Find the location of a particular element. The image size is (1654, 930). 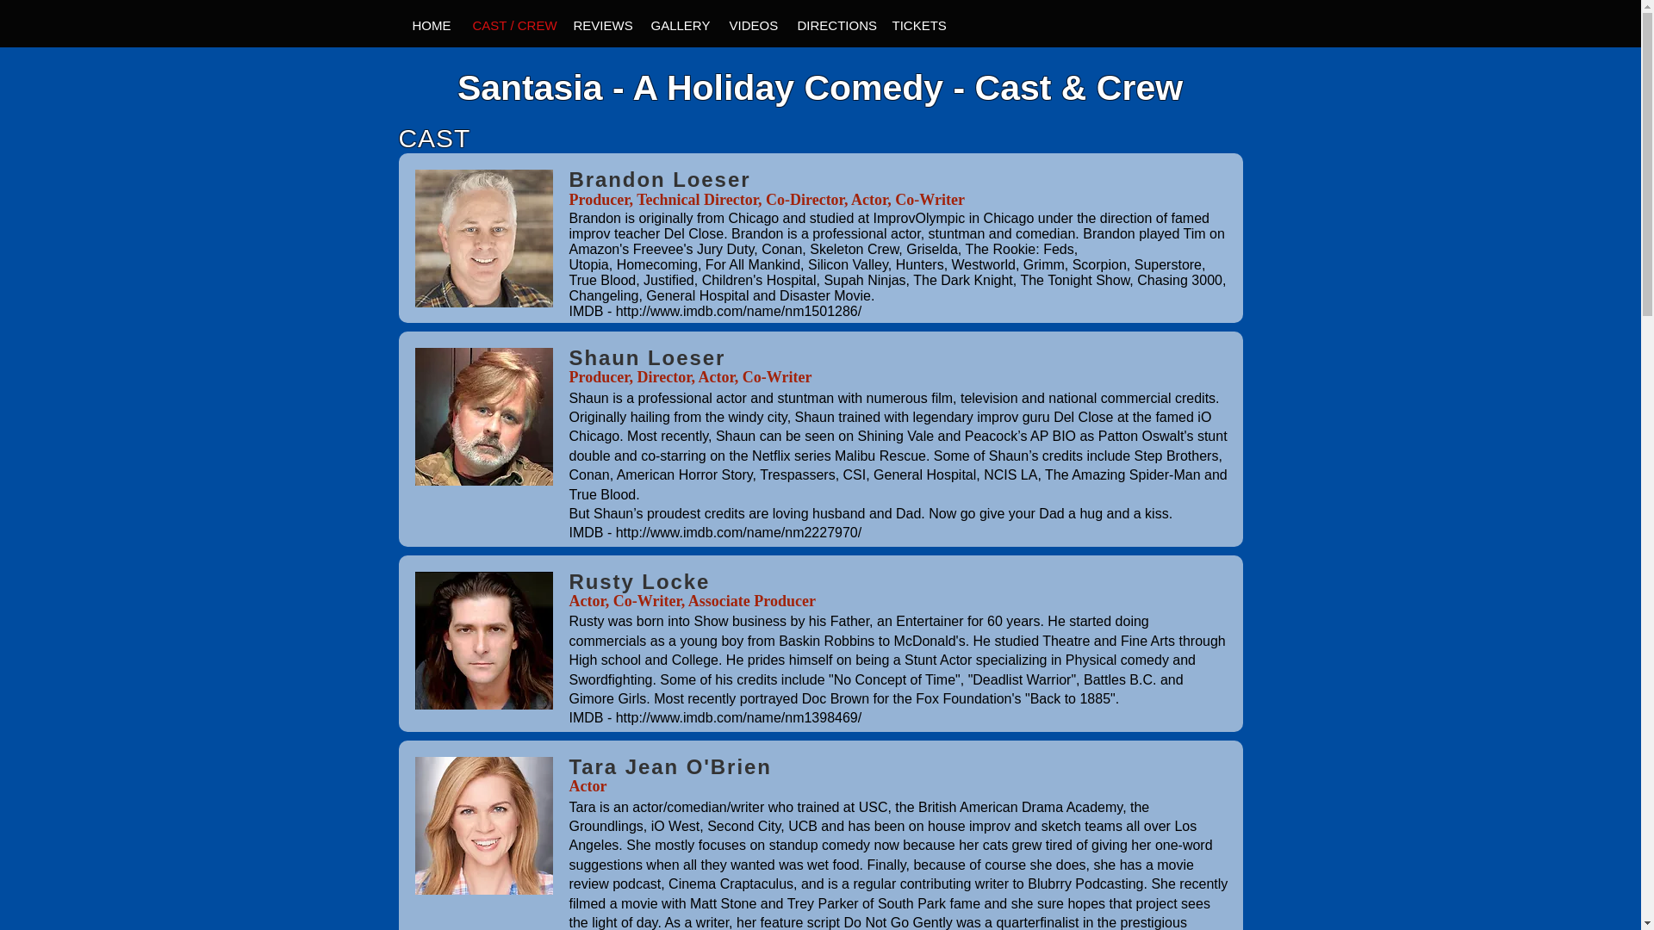

GALLERY is located at coordinates (676, 26).